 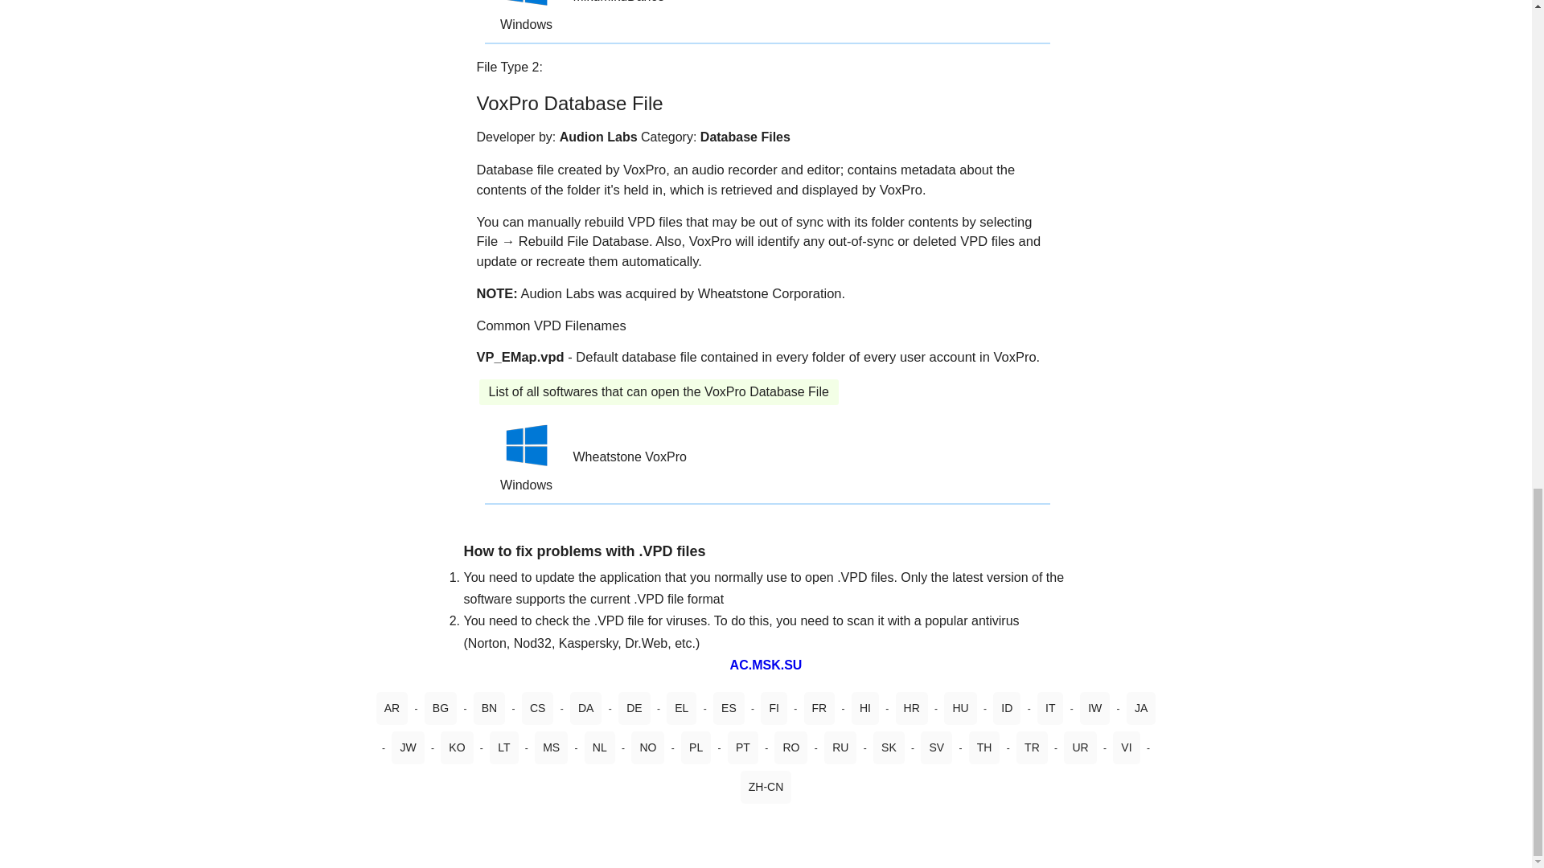 What do you see at coordinates (912, 707) in the screenshot?
I see `HR` at bounding box center [912, 707].